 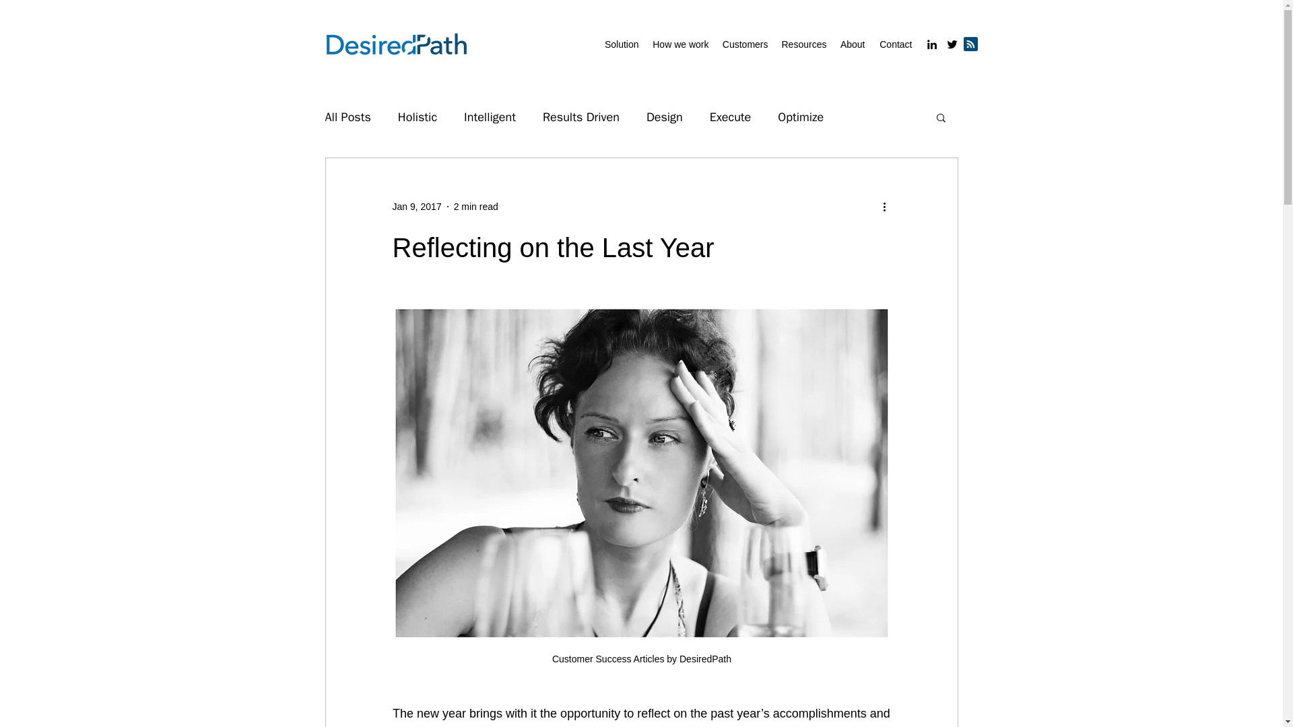 What do you see at coordinates (490, 117) in the screenshot?
I see `Intelligent` at bounding box center [490, 117].